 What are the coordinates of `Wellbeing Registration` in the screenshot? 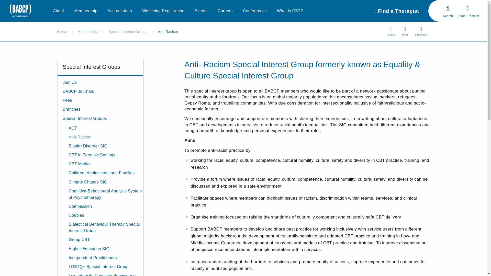 It's located at (163, 11).